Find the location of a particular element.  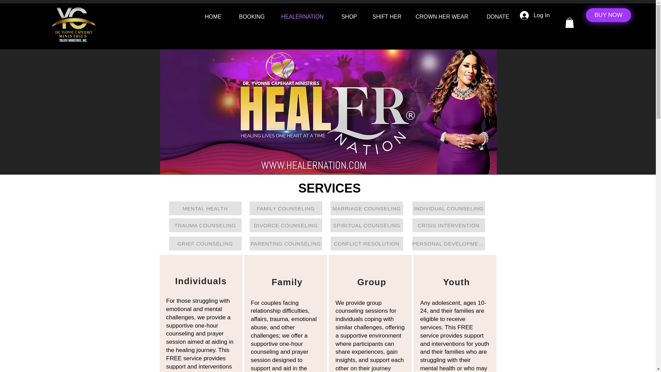

CROWN HER WEAR is located at coordinates (440, 17).